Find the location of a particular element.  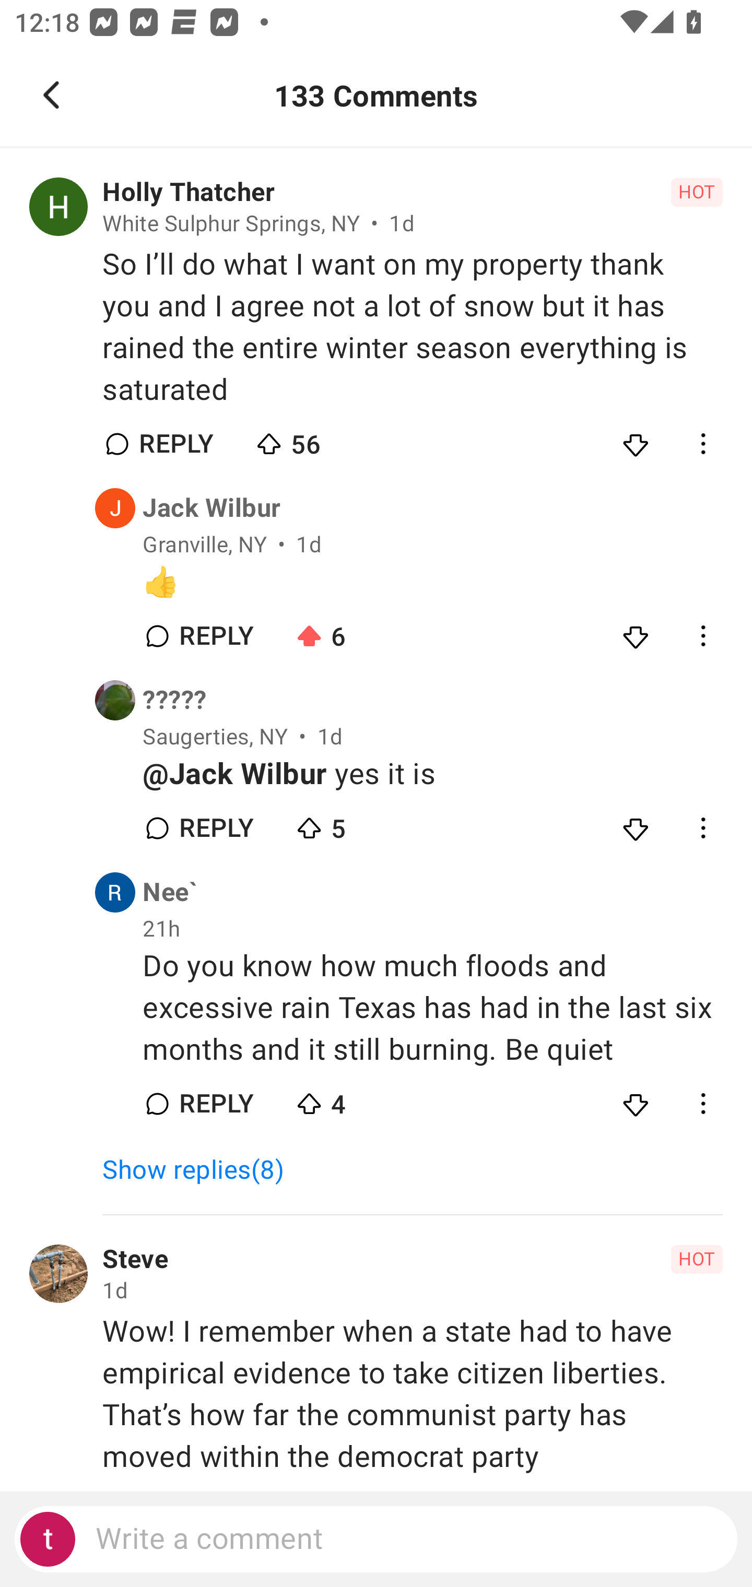

6 is located at coordinates (365, 632).